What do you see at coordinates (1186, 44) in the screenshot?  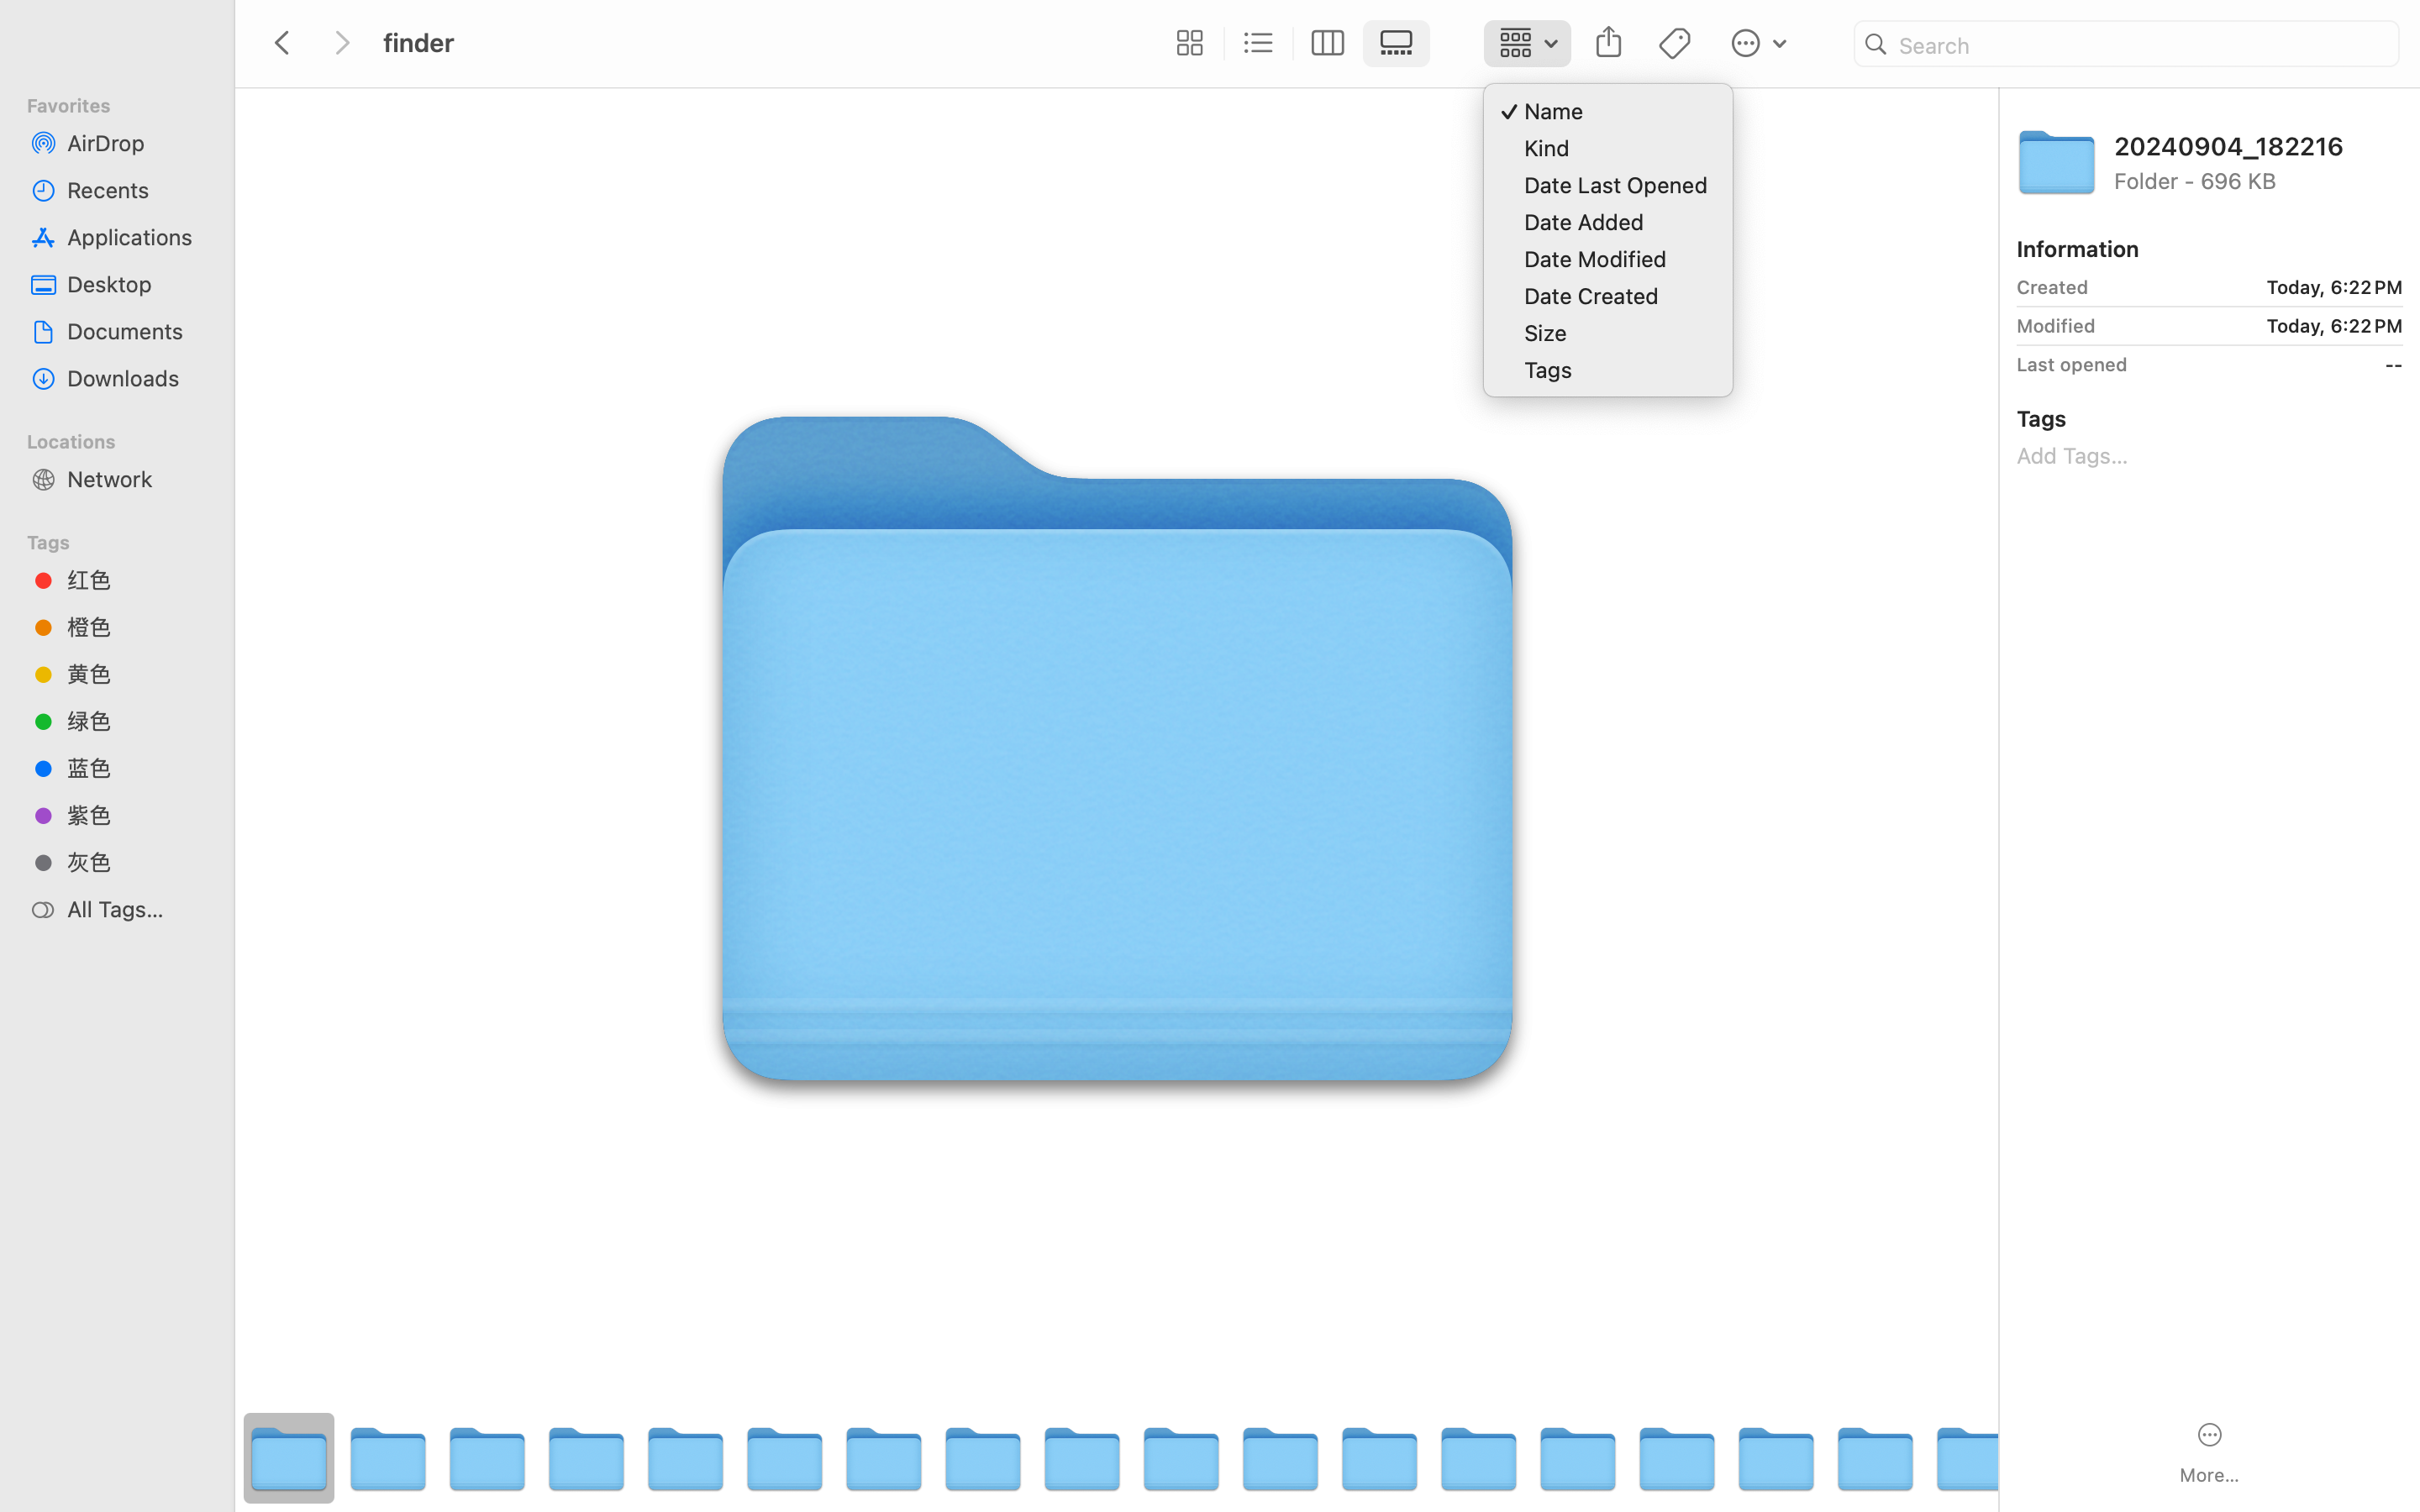 I see `0` at bounding box center [1186, 44].